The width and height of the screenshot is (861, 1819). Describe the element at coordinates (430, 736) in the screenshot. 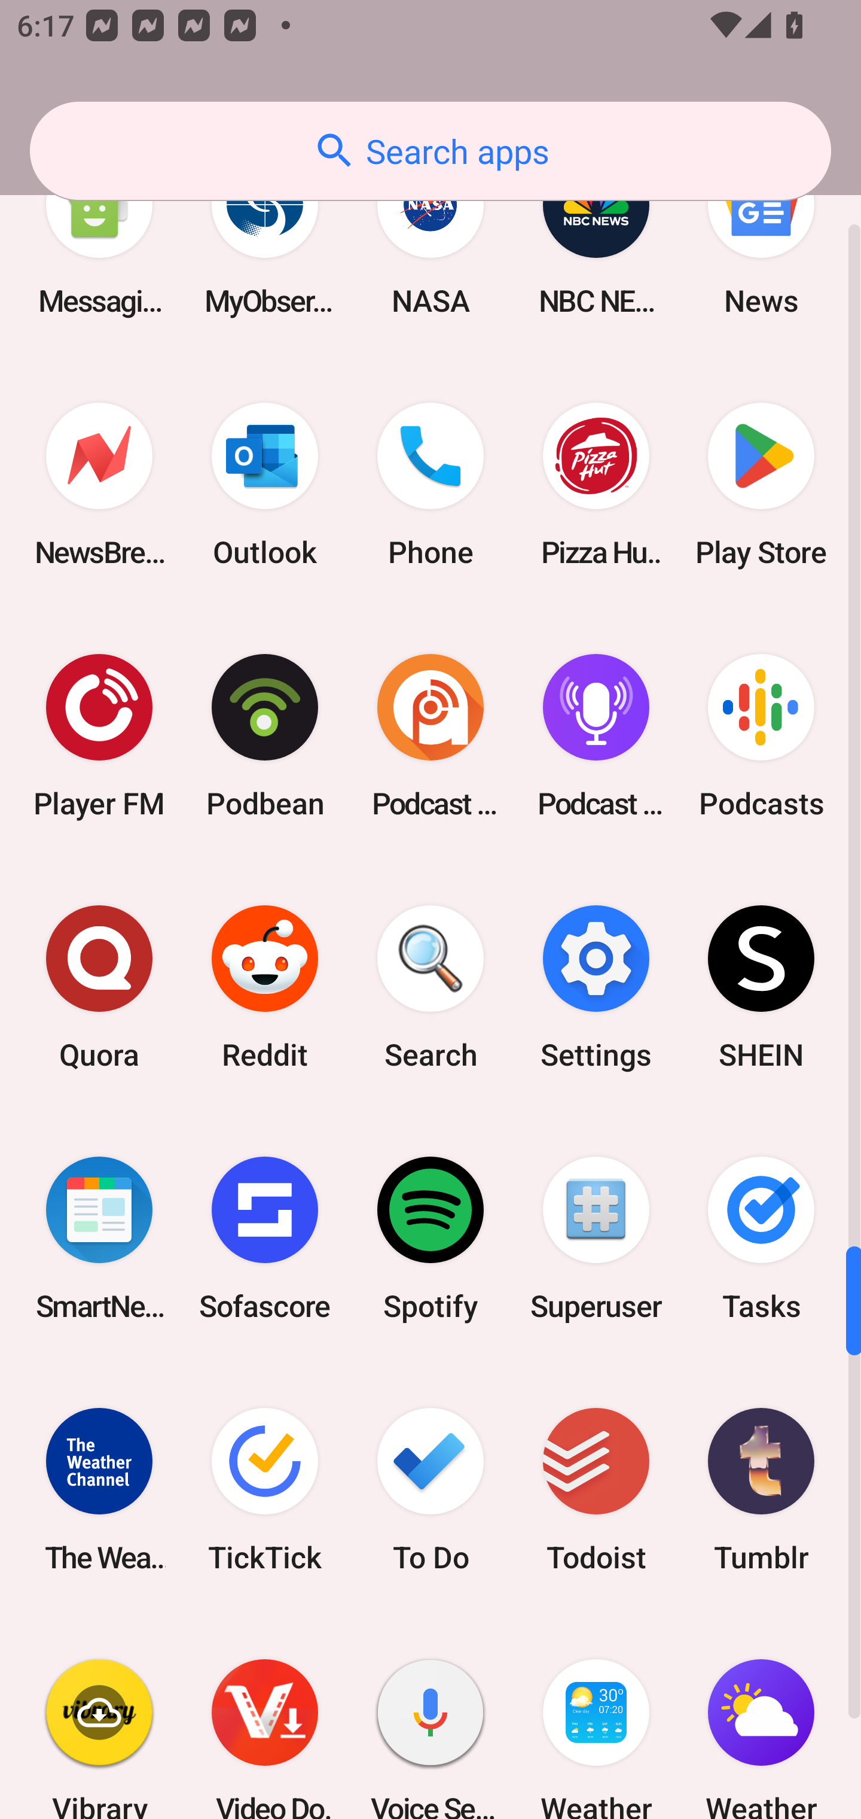

I see `Podcast Addict` at that location.